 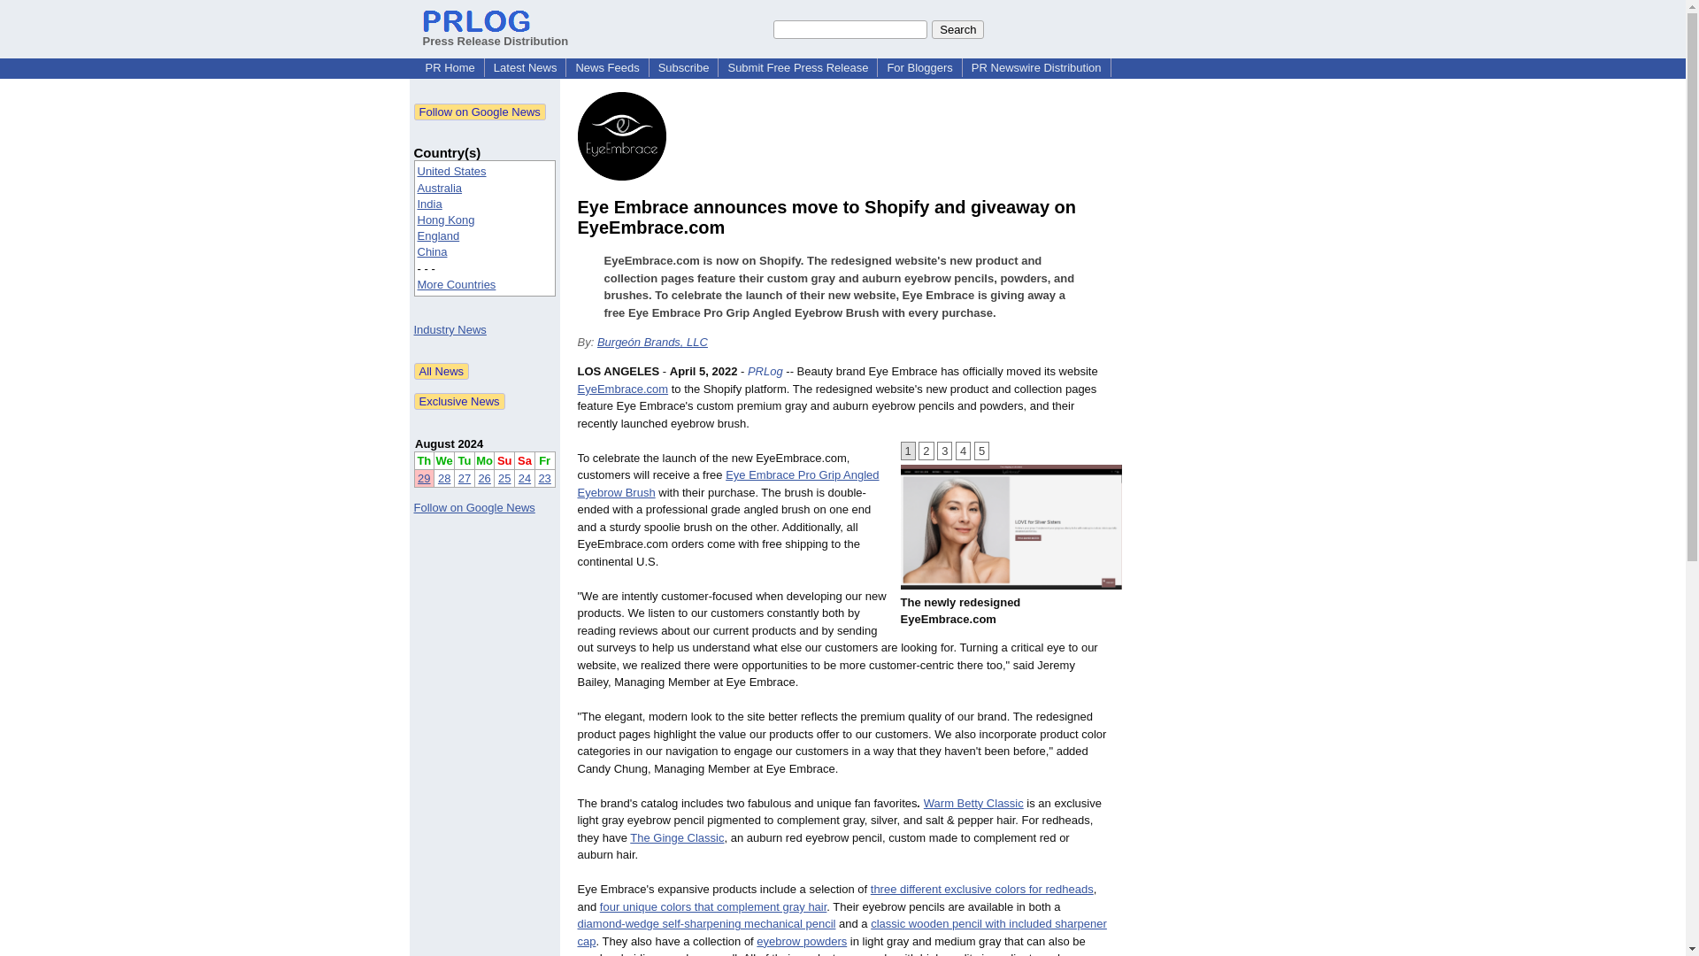 What do you see at coordinates (485, 228) in the screenshot?
I see `Click on an option to filter or browse by that option` at bounding box center [485, 228].